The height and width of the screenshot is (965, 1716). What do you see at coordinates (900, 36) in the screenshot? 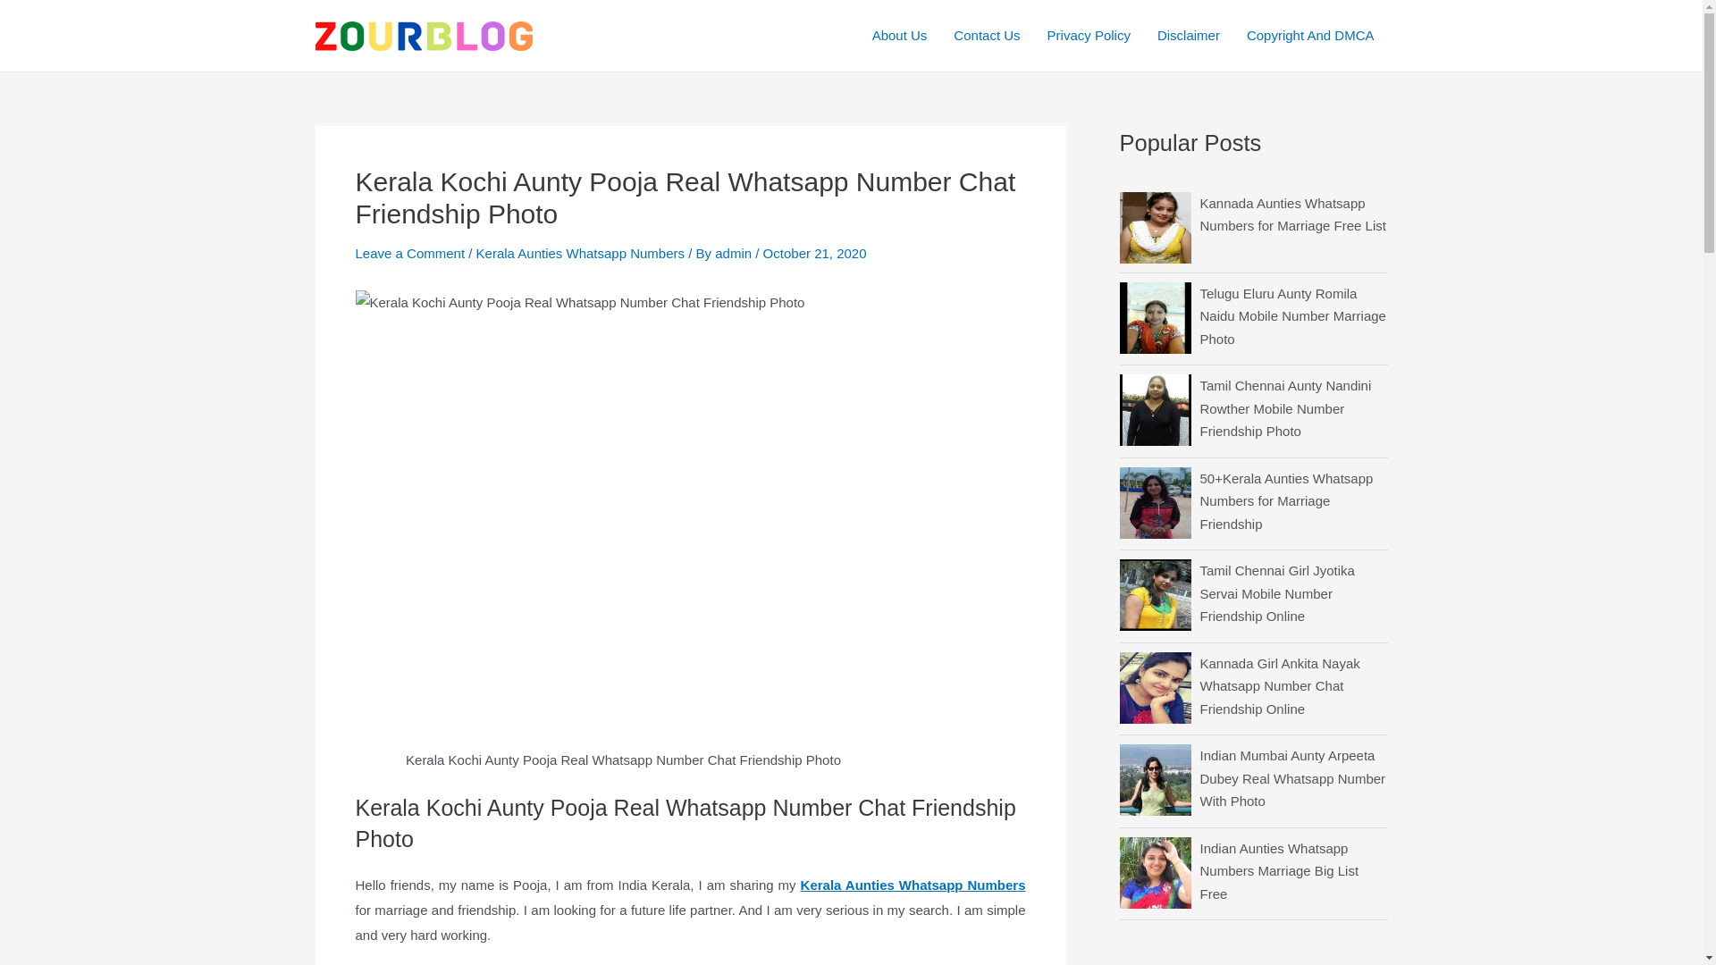
I see `About Us` at bounding box center [900, 36].